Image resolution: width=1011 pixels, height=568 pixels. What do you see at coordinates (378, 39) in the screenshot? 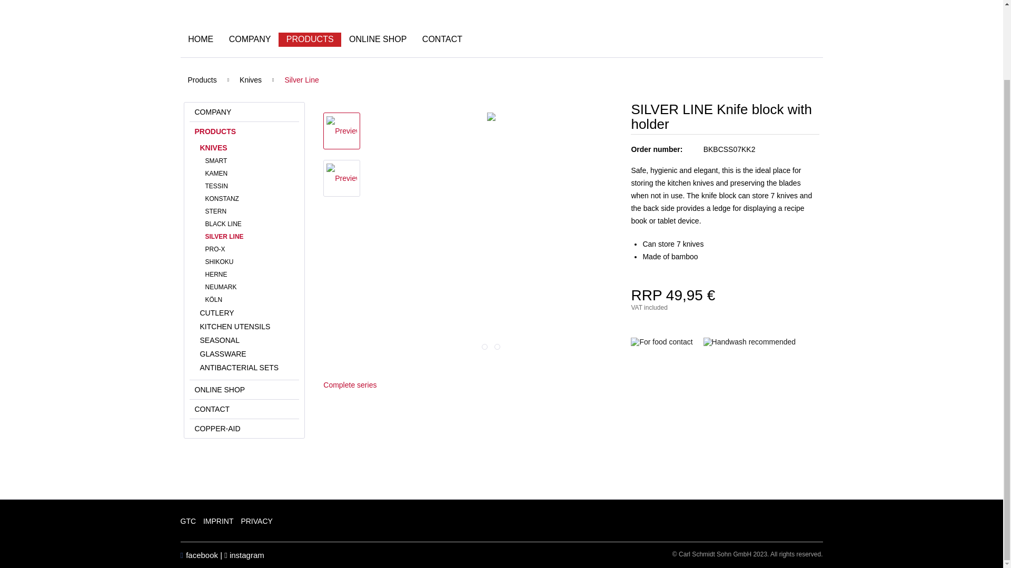
I see `Online shop` at bounding box center [378, 39].